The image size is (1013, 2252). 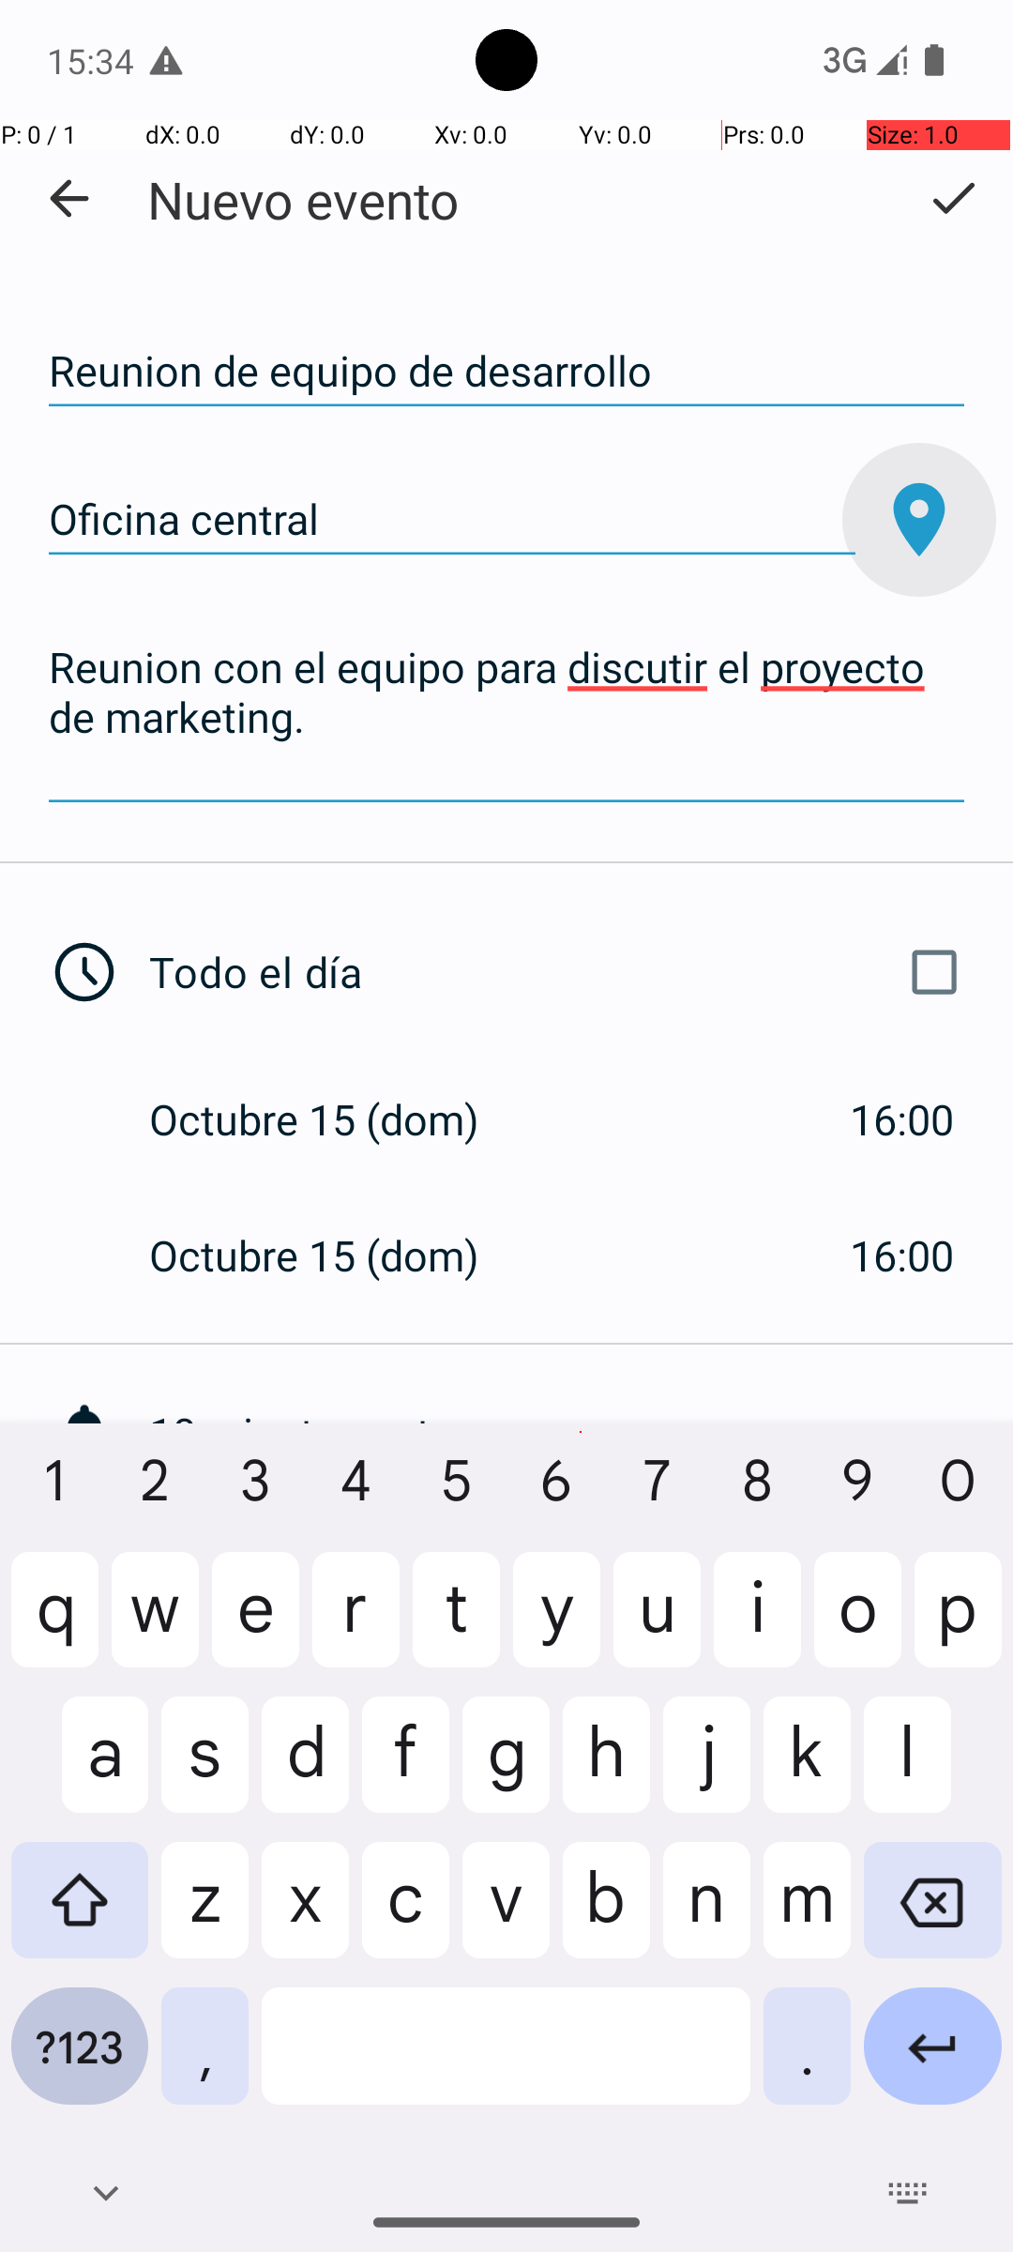 I want to click on Reunion de equipo de desarrollo, so click(x=506, y=372).